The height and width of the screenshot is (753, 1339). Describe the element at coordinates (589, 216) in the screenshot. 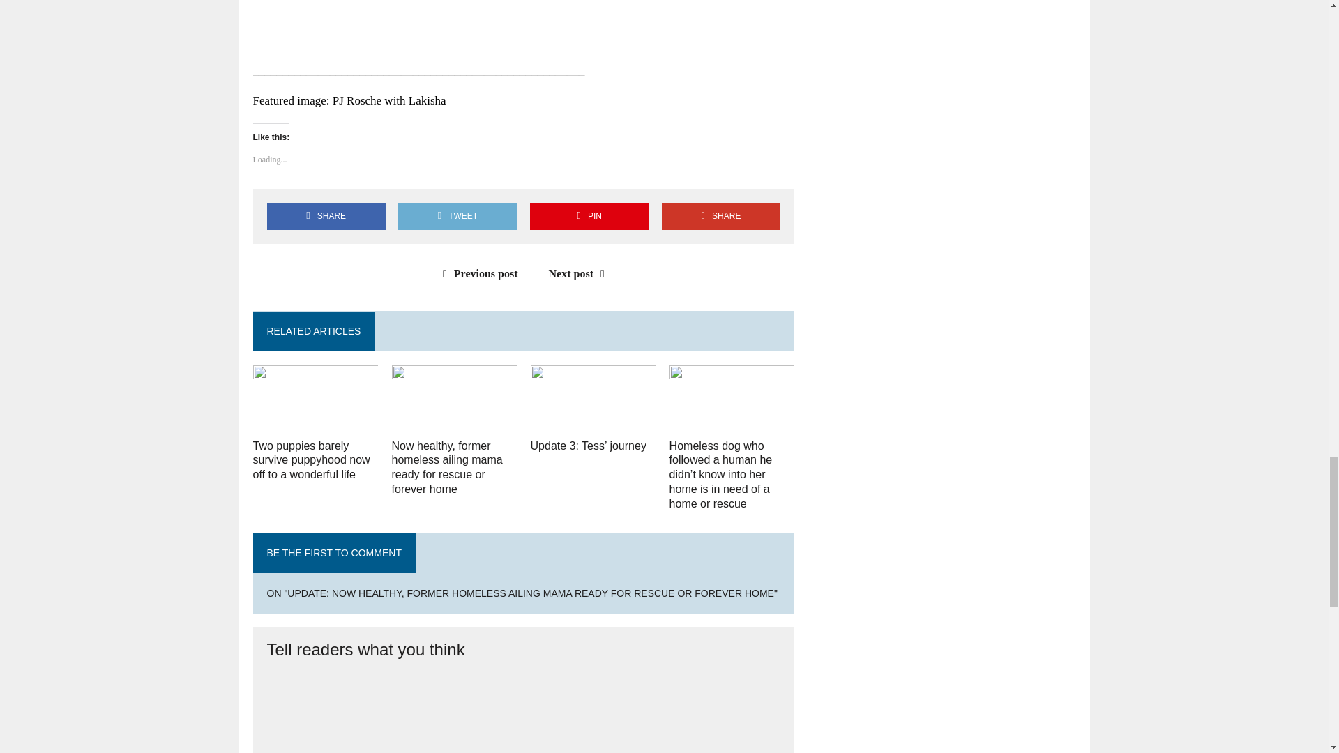

I see `PIN` at that location.